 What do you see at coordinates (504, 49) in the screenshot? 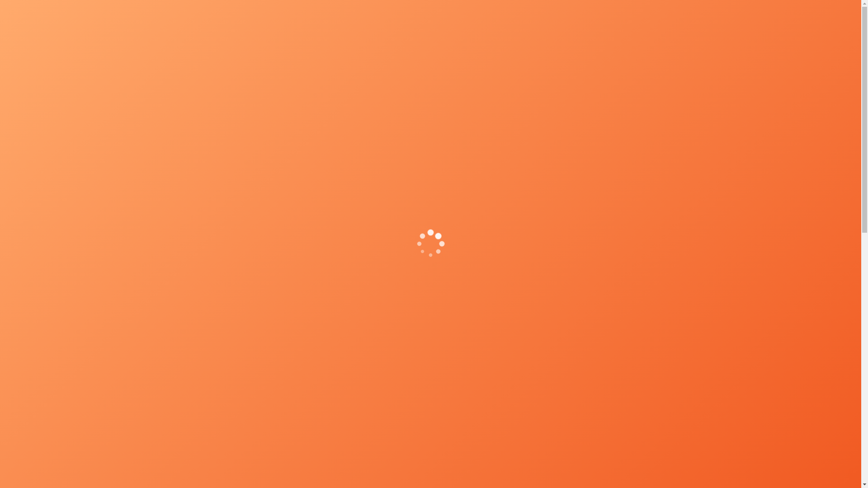
I see `AGENCE` at bounding box center [504, 49].